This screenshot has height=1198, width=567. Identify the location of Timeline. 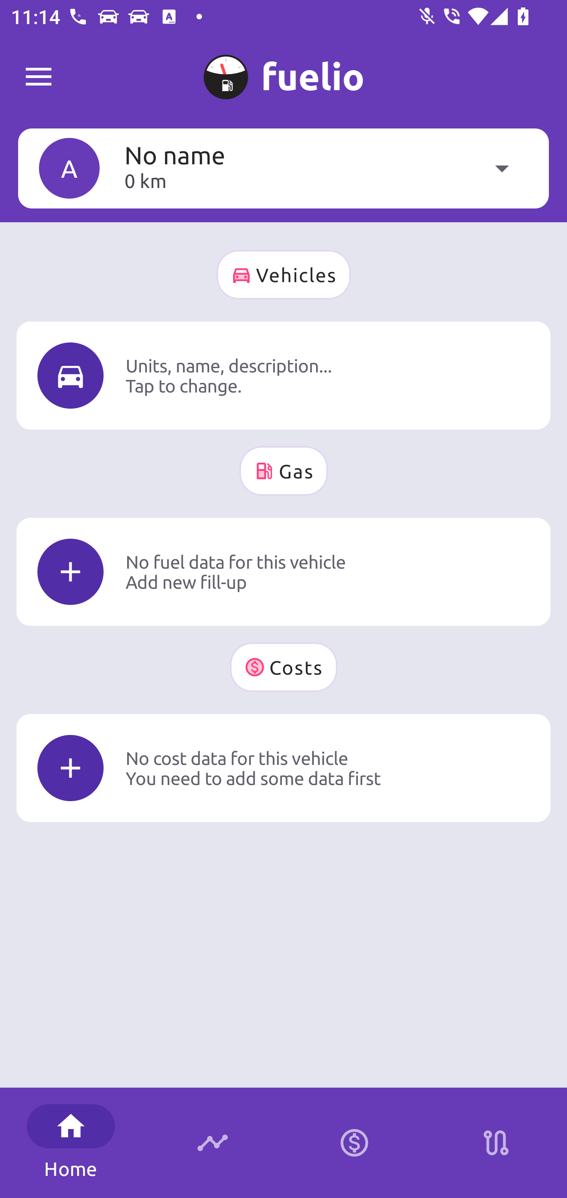
(213, 1143).